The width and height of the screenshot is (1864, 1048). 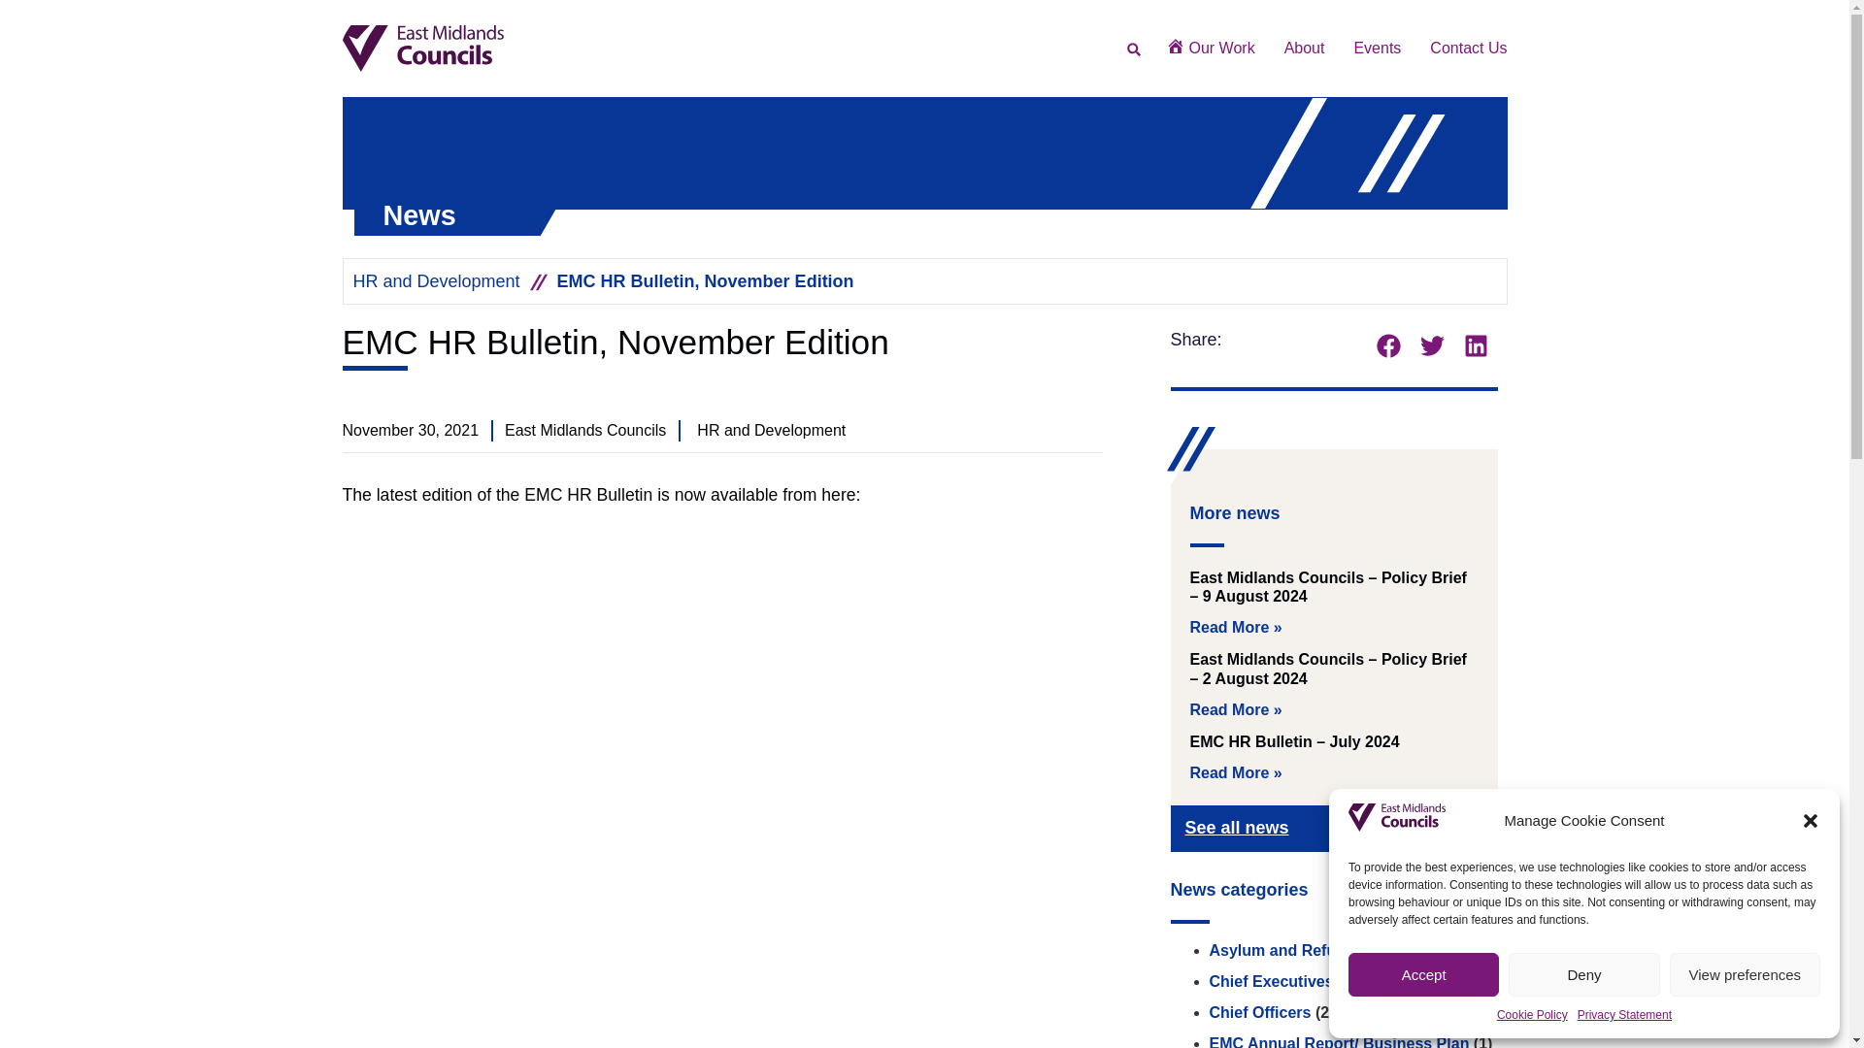 What do you see at coordinates (1468, 48) in the screenshot?
I see `Contact East Midlands Councils` at bounding box center [1468, 48].